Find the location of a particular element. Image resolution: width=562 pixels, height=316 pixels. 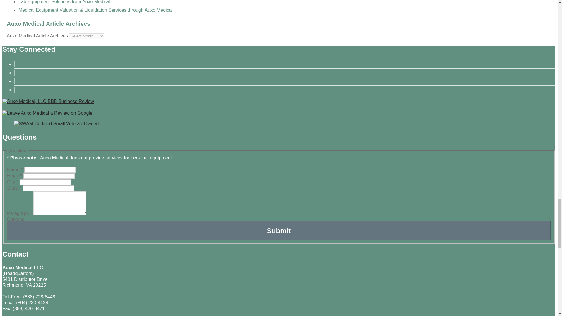

Facebook is located at coordinates (15, 73).